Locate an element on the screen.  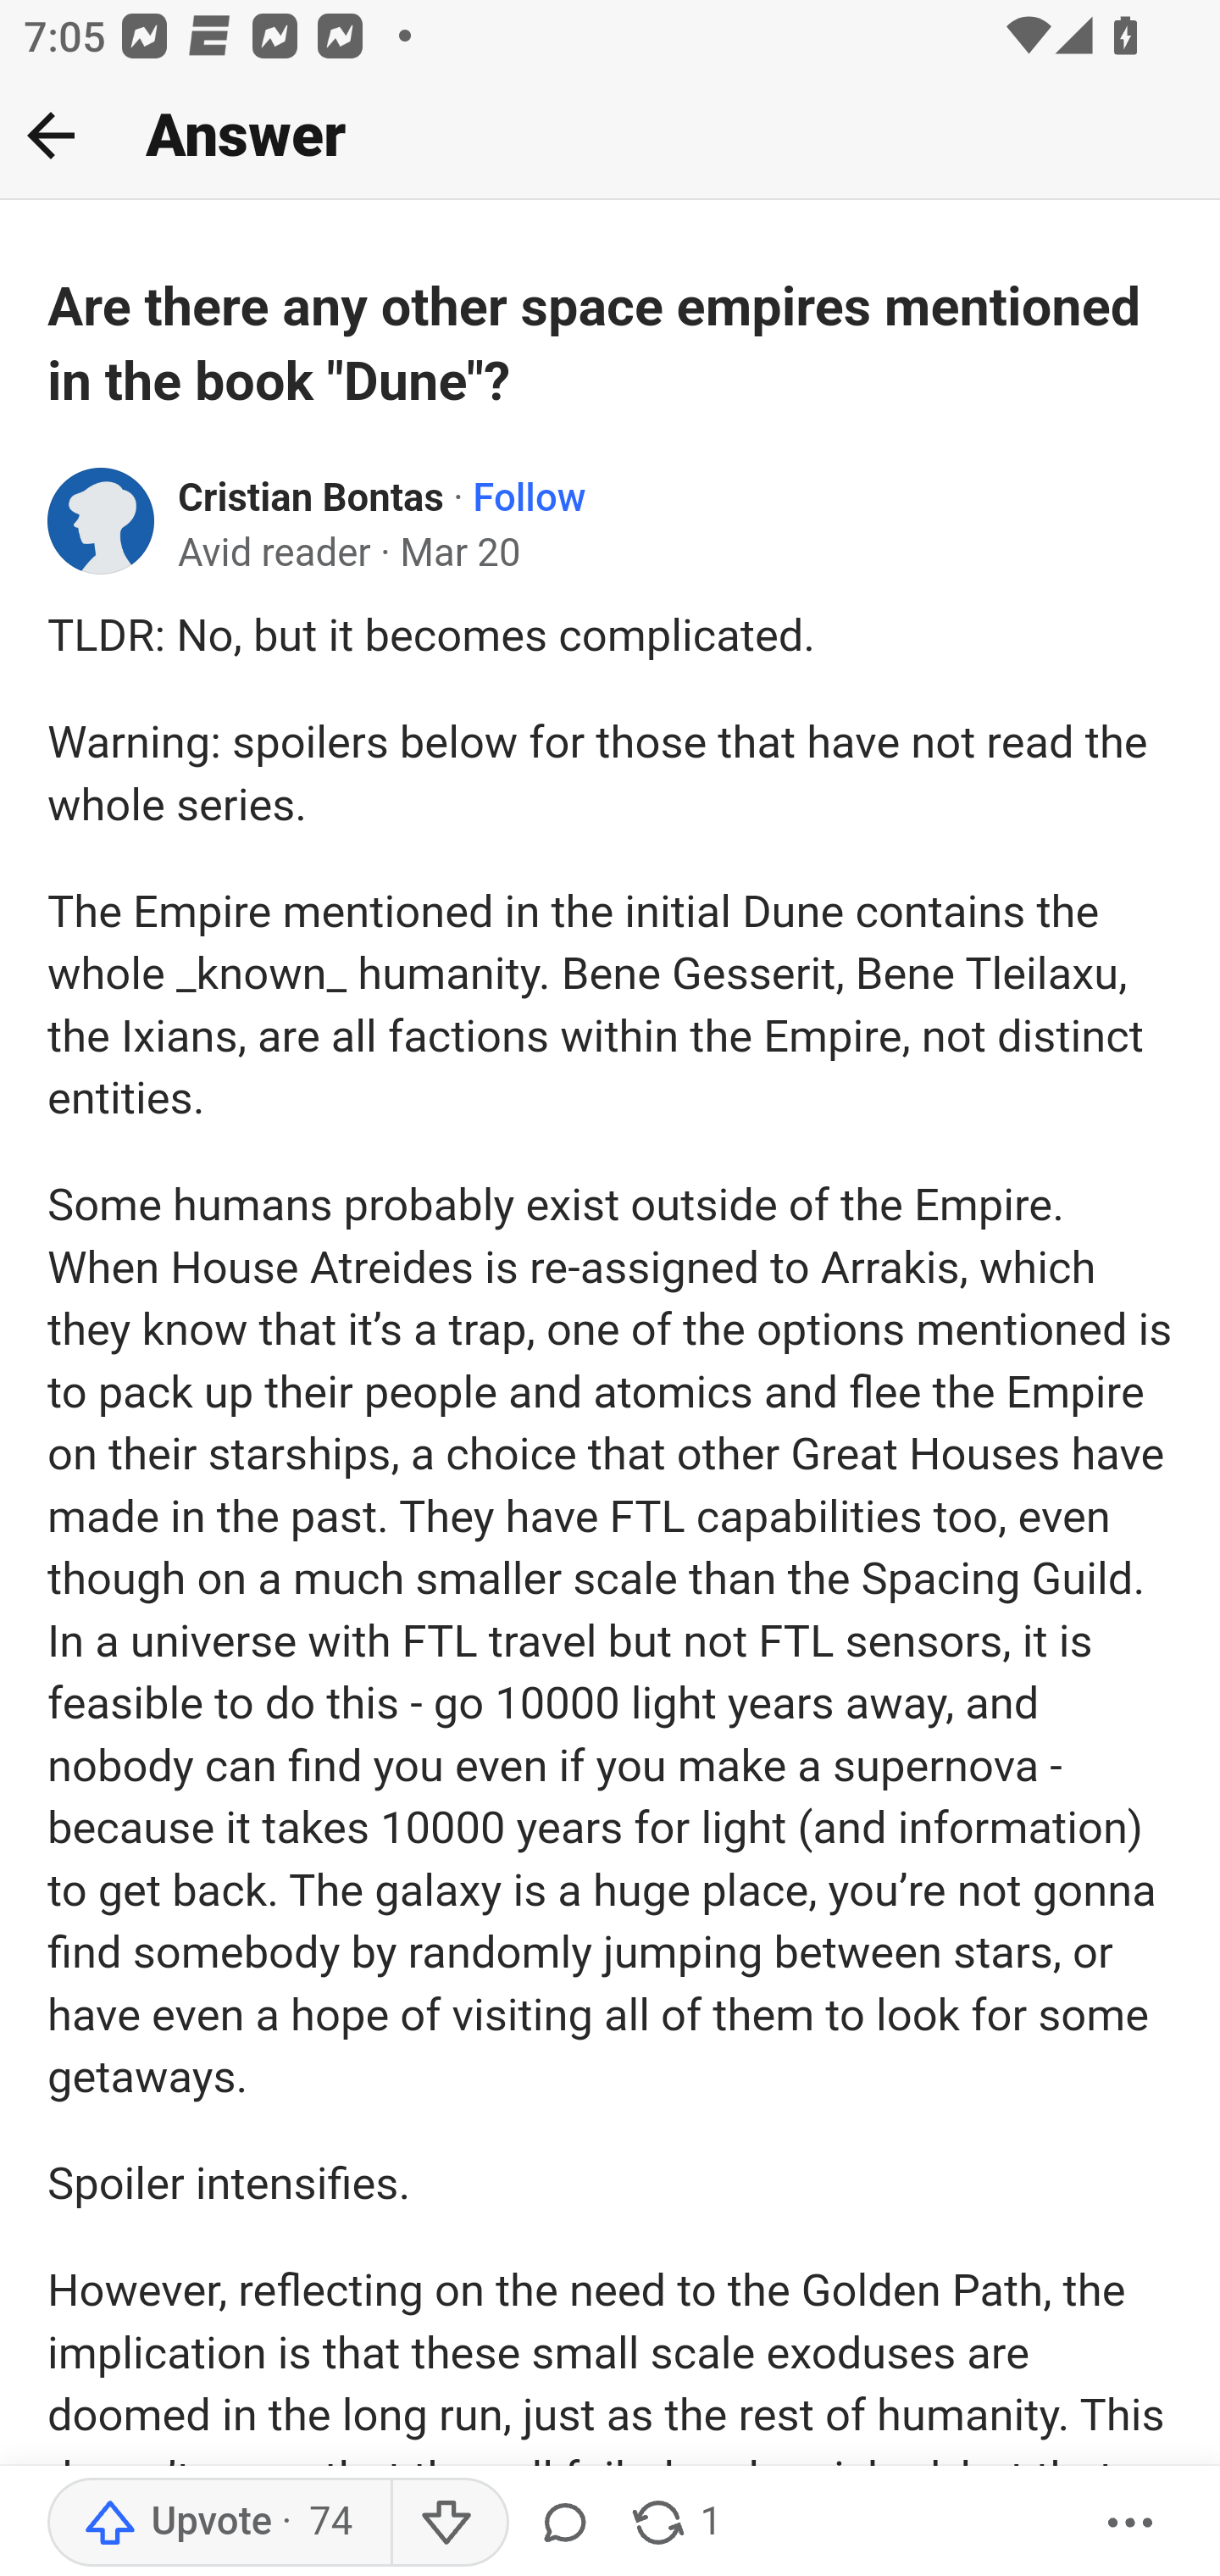
Cristian Bontas is located at coordinates (312, 498).